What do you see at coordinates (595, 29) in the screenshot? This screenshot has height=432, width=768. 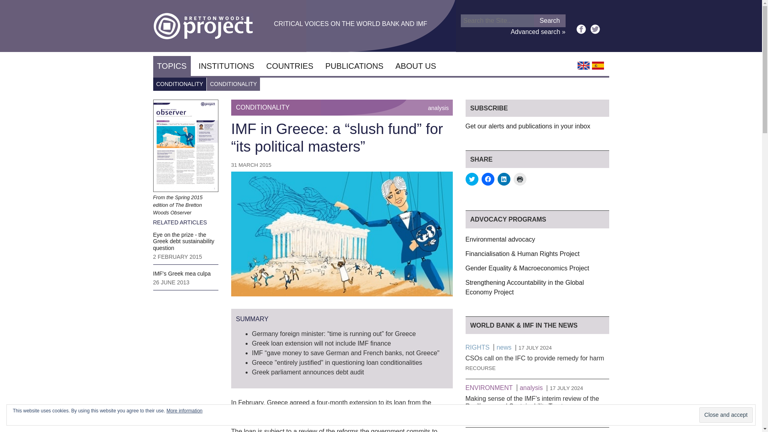 I see `Twitter` at bounding box center [595, 29].